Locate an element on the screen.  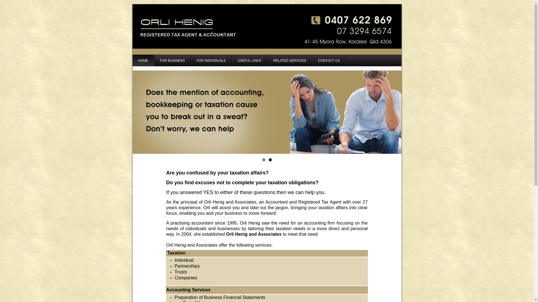
2 is located at coordinates (270, 160).